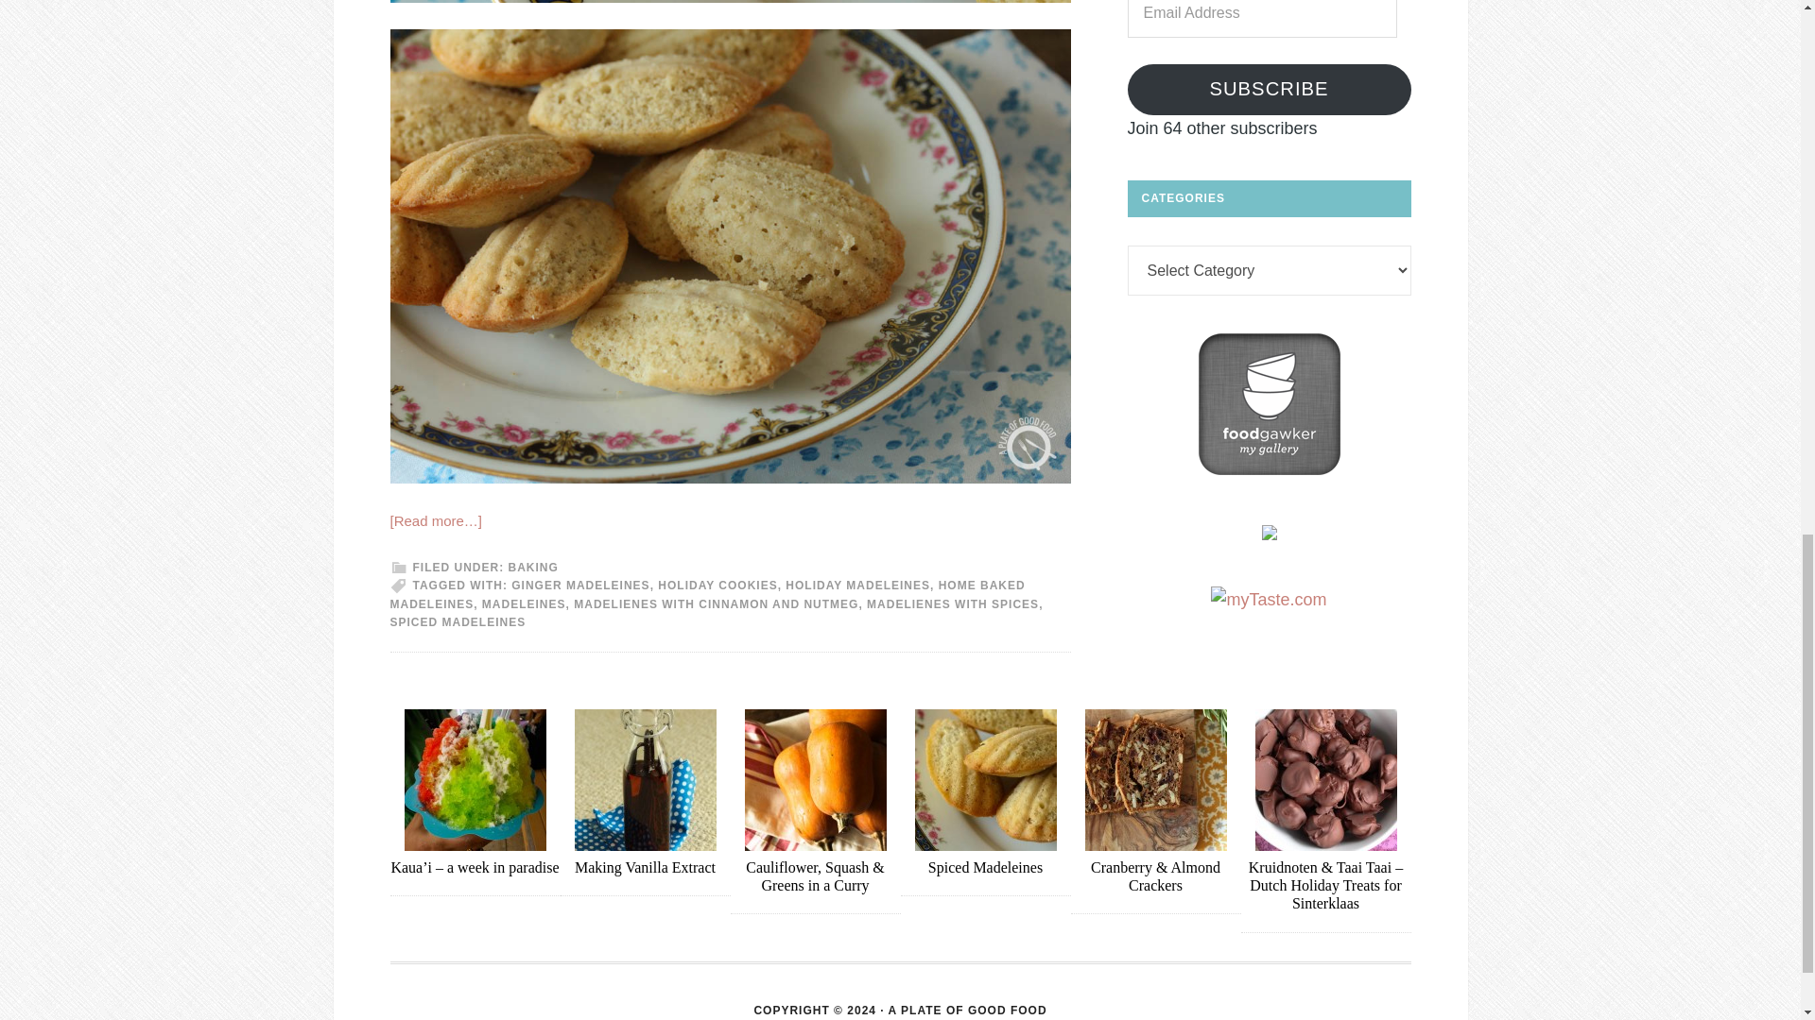 This screenshot has height=1020, width=1815. Describe the element at coordinates (458, 622) in the screenshot. I see `SPICED MADELEINES` at that location.